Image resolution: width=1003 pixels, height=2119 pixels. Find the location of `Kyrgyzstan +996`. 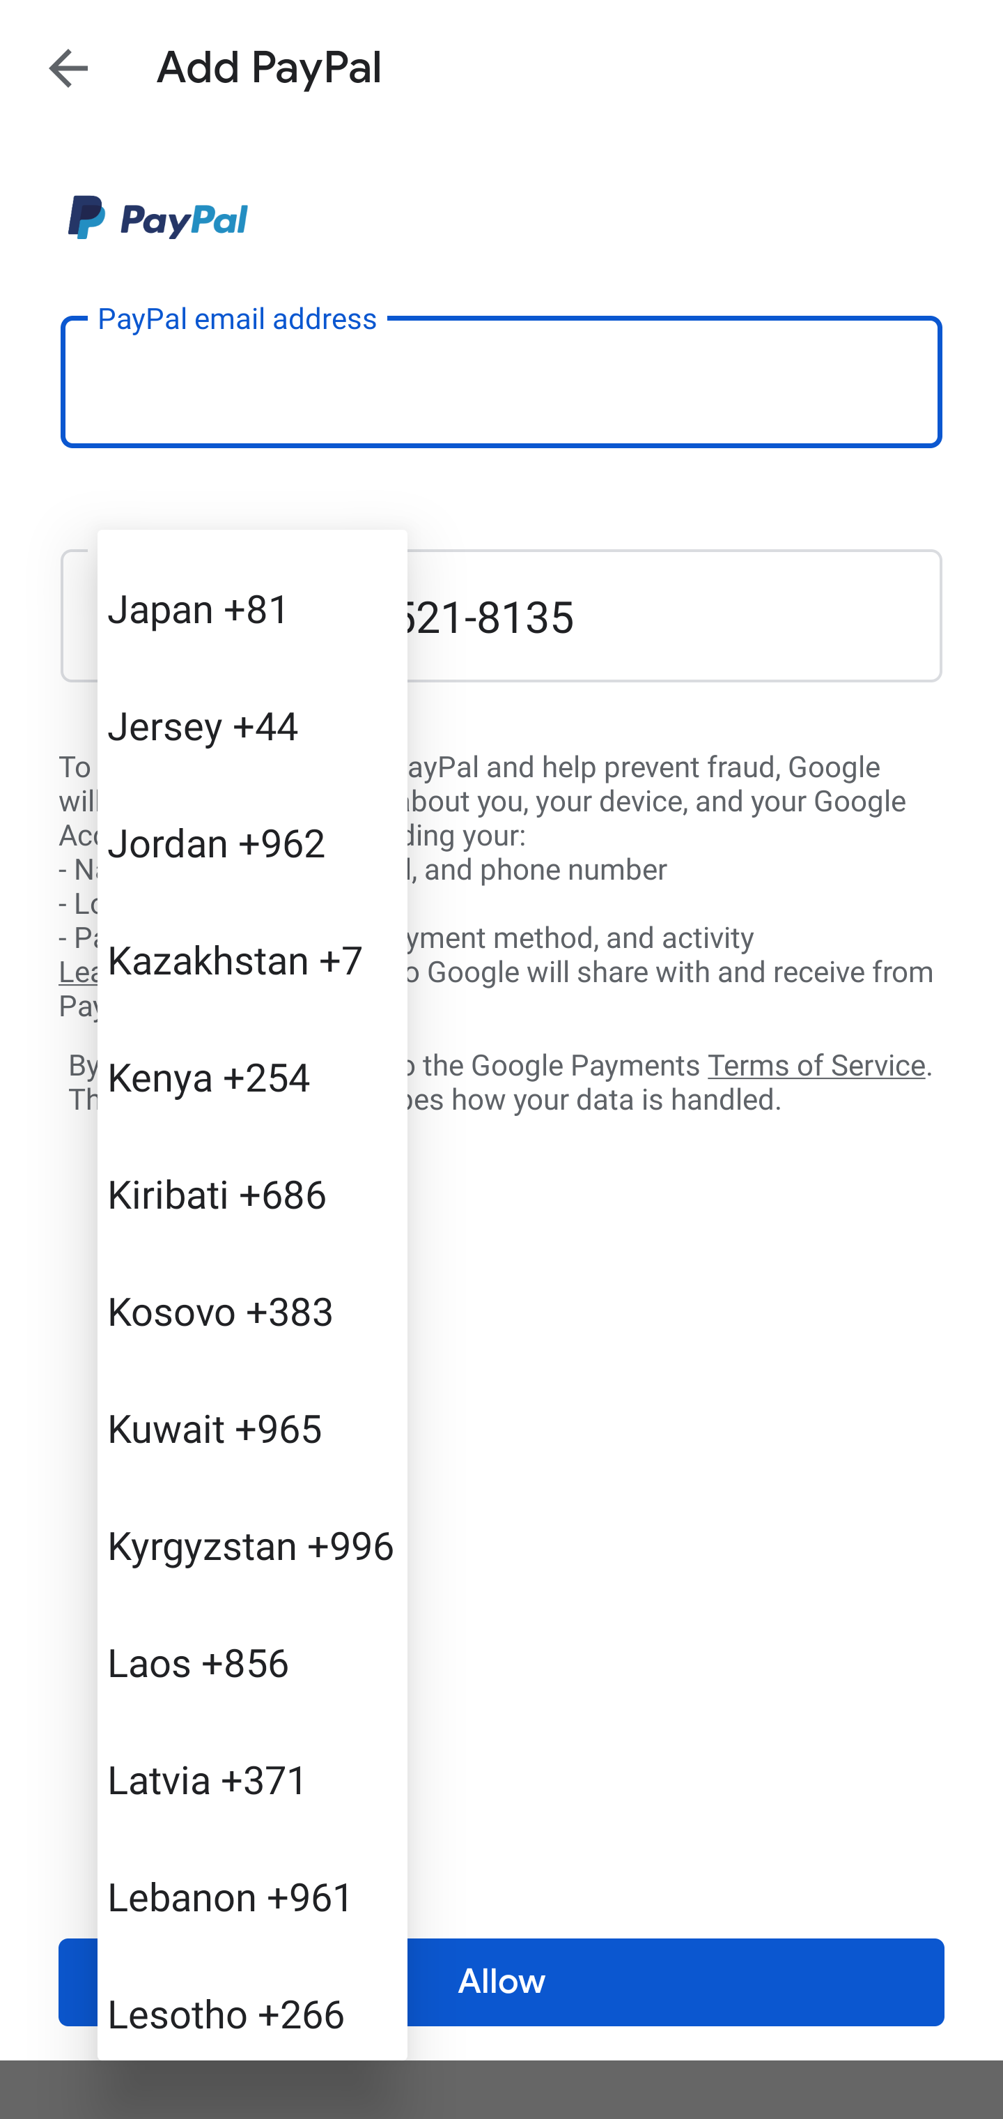

Kyrgyzstan +996 is located at coordinates (252, 1545).